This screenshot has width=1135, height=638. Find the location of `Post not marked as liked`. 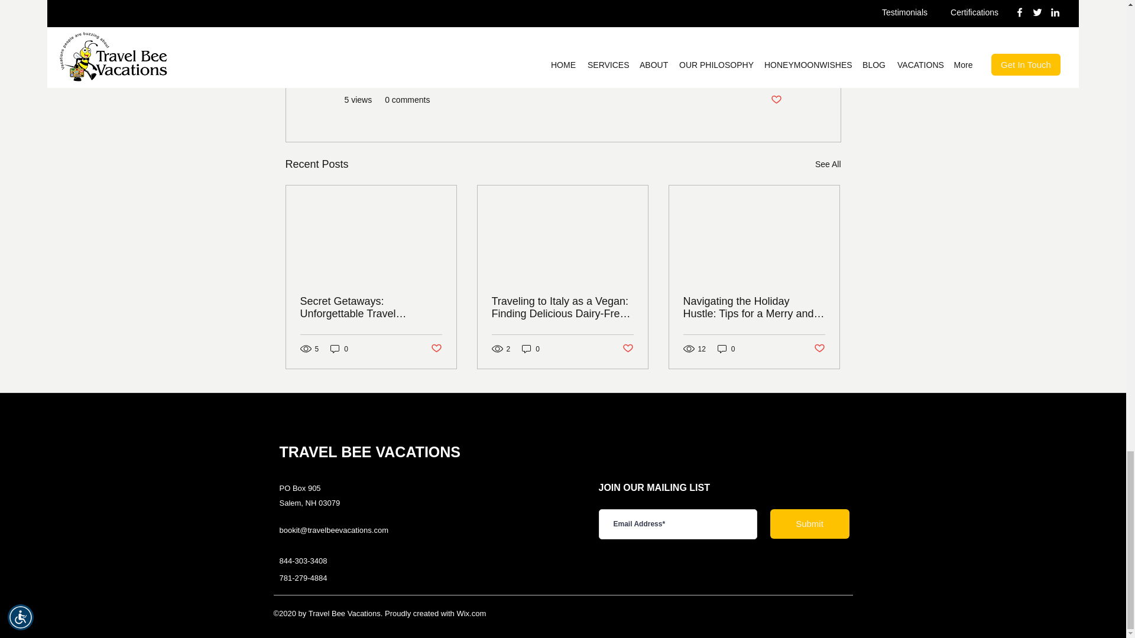

Post not marked as liked is located at coordinates (435, 349).